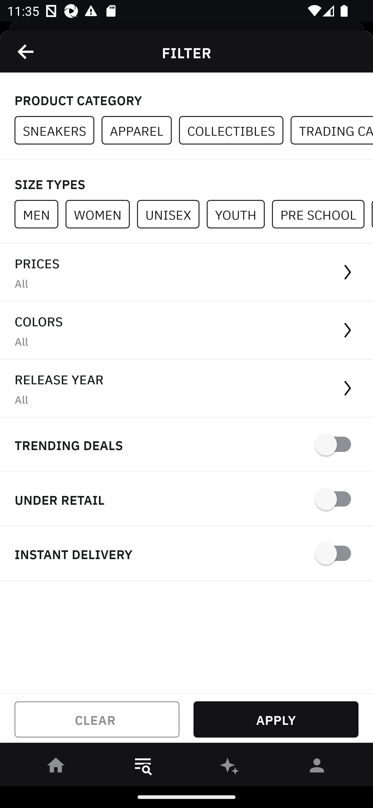 The width and height of the screenshot is (373, 808). I want to click on RELEASE YEAR All, so click(187, 388).